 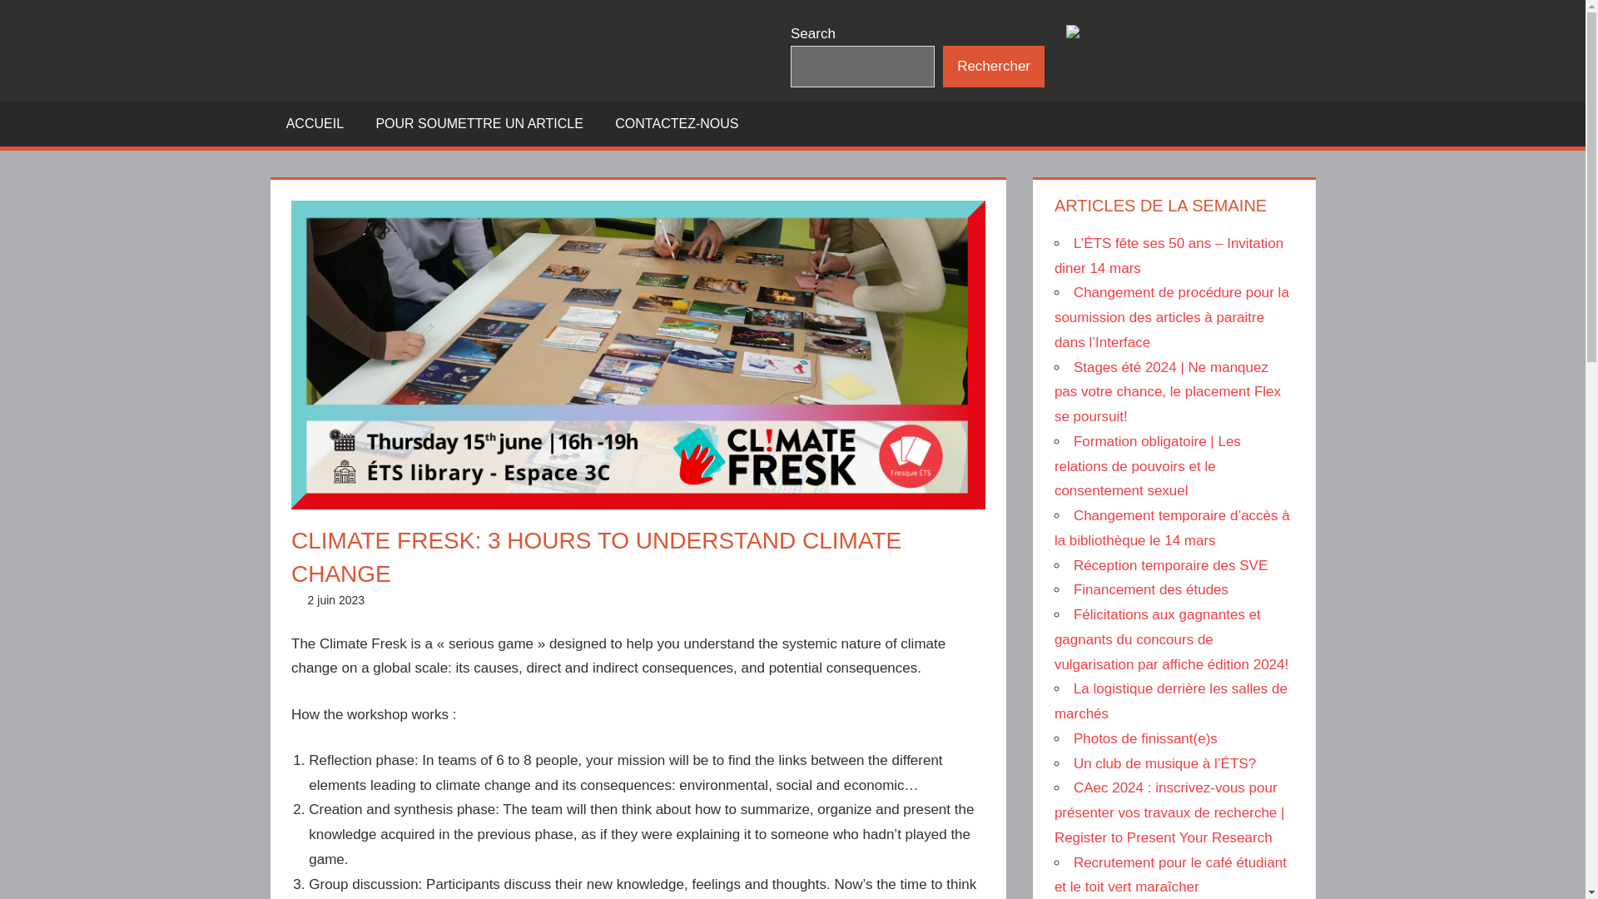 I want to click on Nouveaux Articles, so click(x=751, y=599).